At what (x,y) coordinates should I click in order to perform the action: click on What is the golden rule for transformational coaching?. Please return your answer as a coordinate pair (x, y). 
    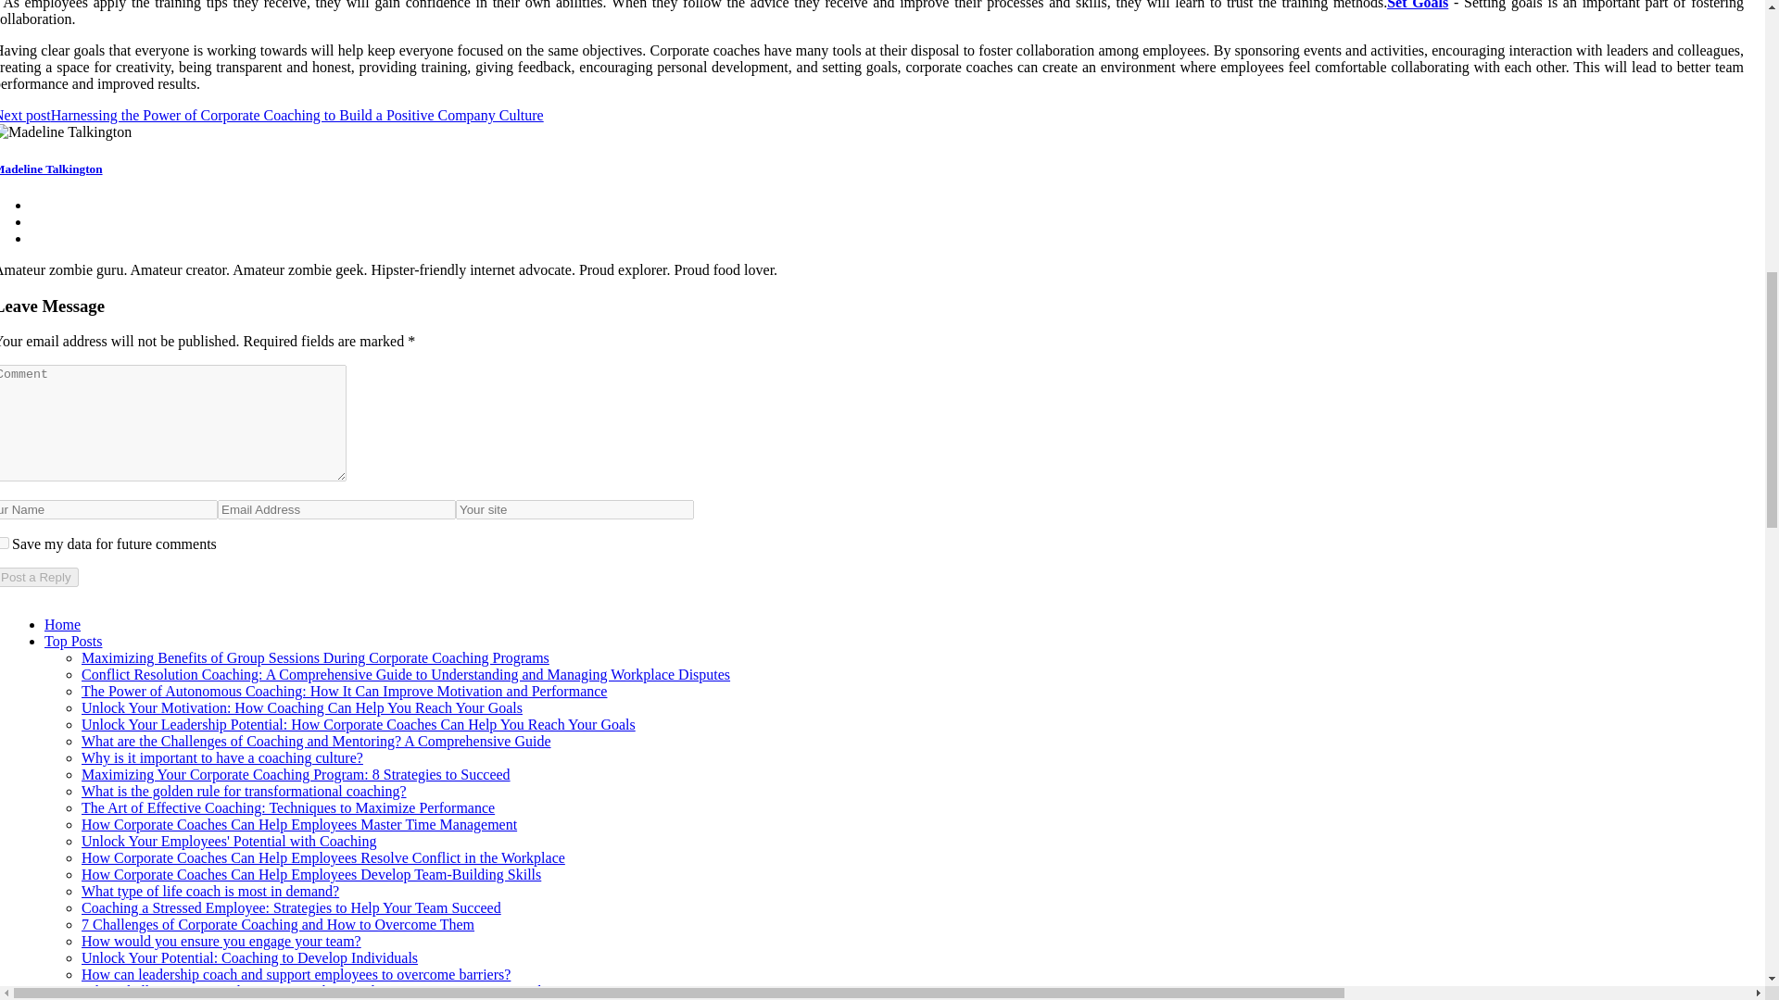
    Looking at the image, I should click on (245, 791).